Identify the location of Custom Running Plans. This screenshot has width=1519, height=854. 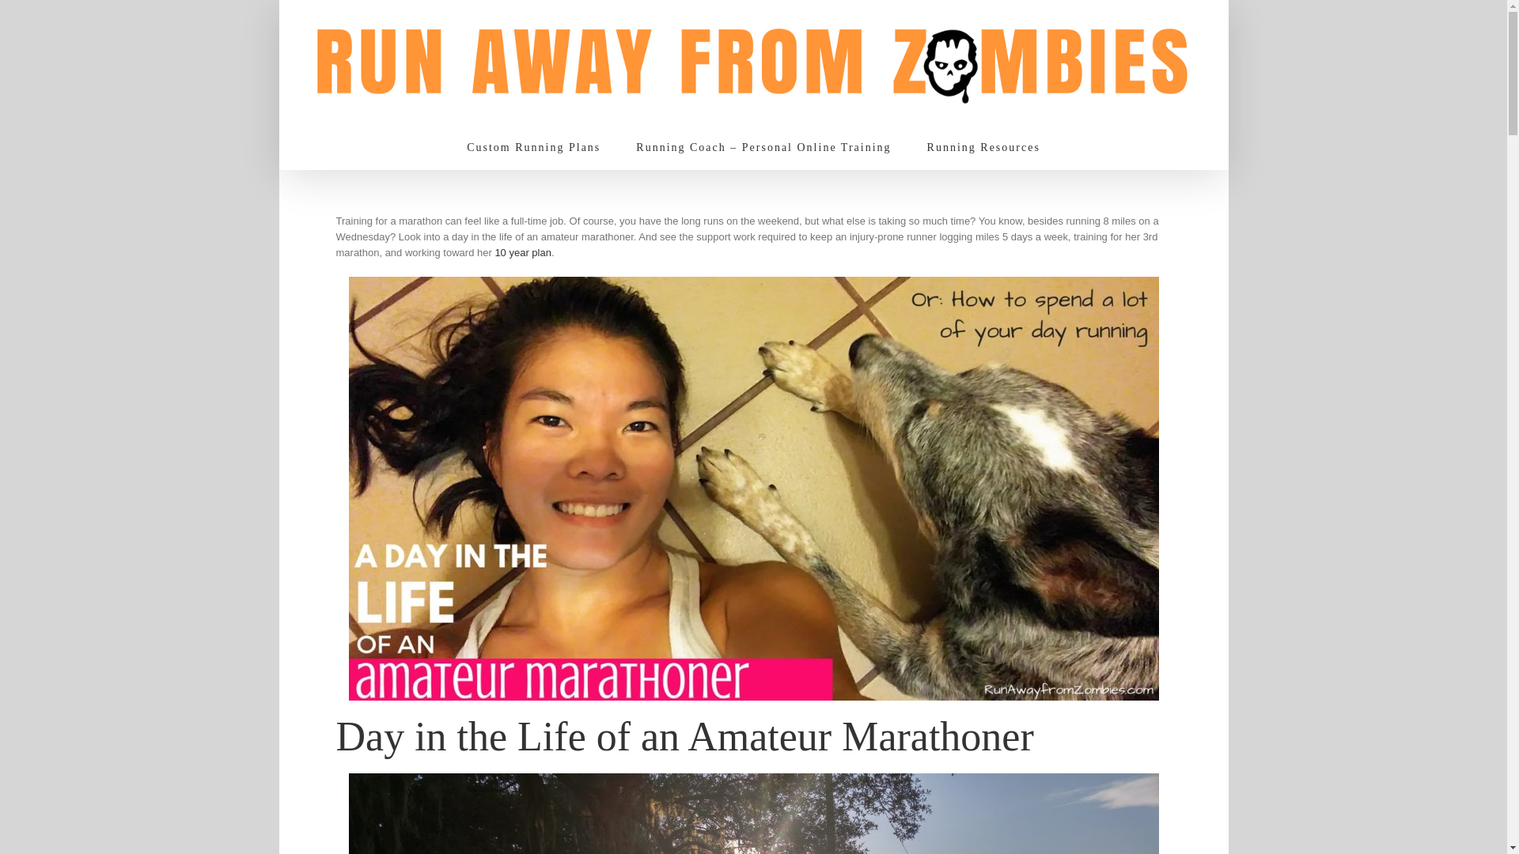
(533, 147).